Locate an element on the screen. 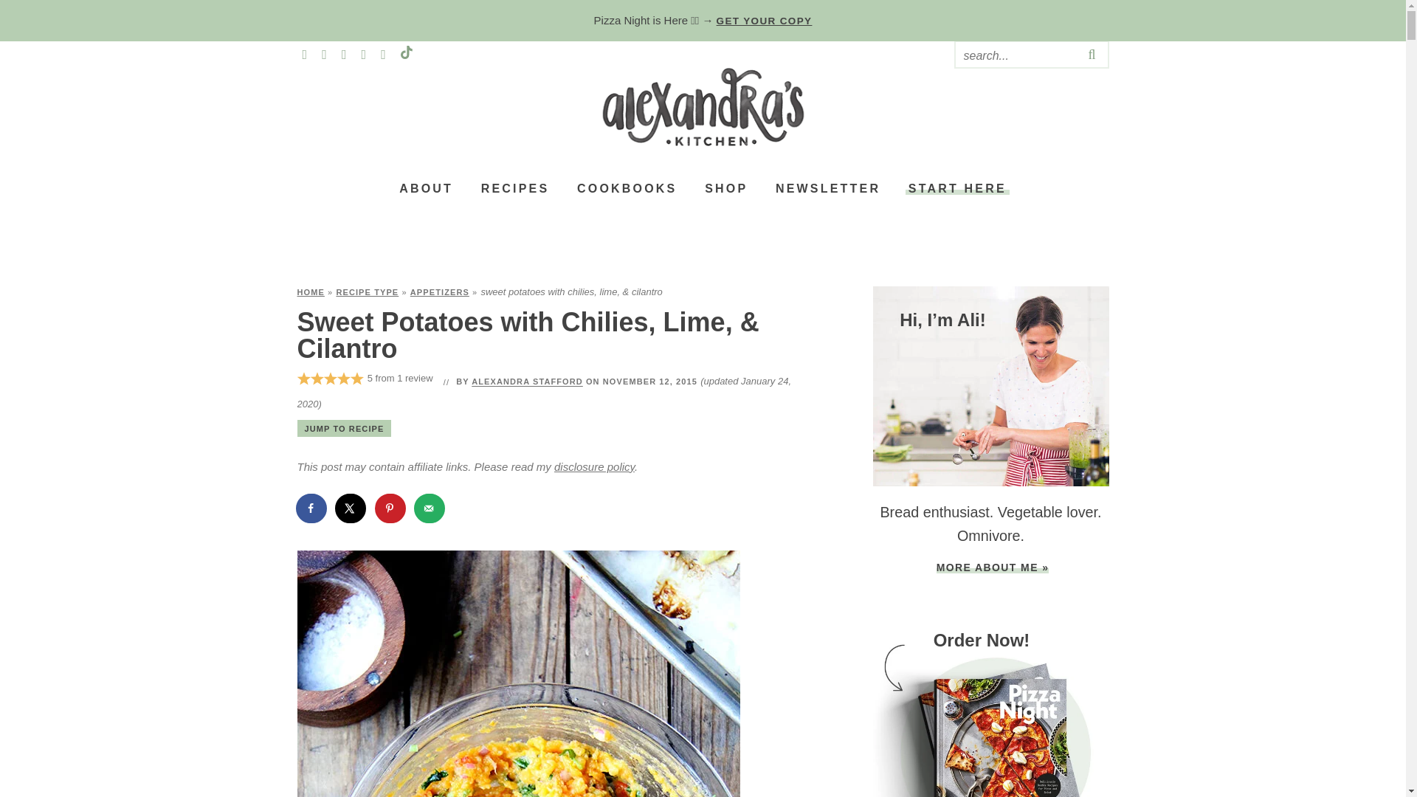  Search is located at coordinates (1016, 55).